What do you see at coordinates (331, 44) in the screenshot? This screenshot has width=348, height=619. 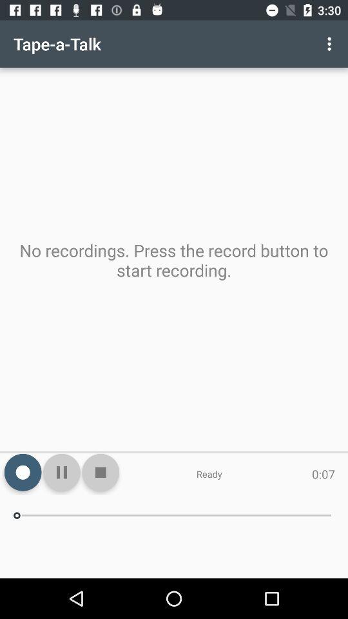 I see `open the icon above the no recordings press icon` at bounding box center [331, 44].